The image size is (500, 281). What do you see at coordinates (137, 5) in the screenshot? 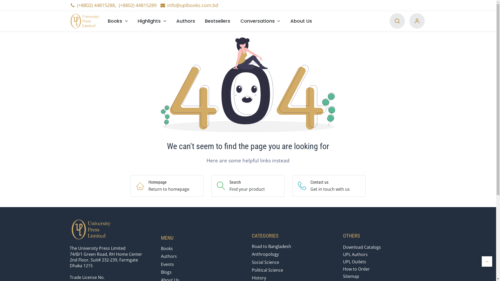
I see `(+8802) 44815289` at bounding box center [137, 5].